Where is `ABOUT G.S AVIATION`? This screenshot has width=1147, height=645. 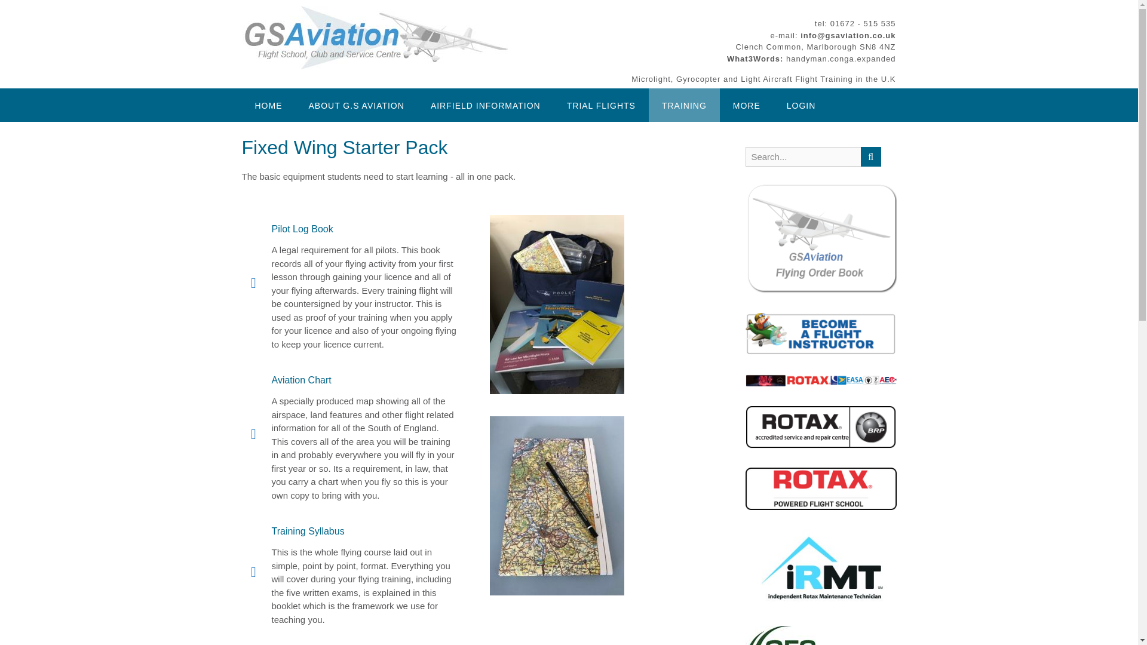
ABOUT G.S AVIATION is located at coordinates (356, 105).